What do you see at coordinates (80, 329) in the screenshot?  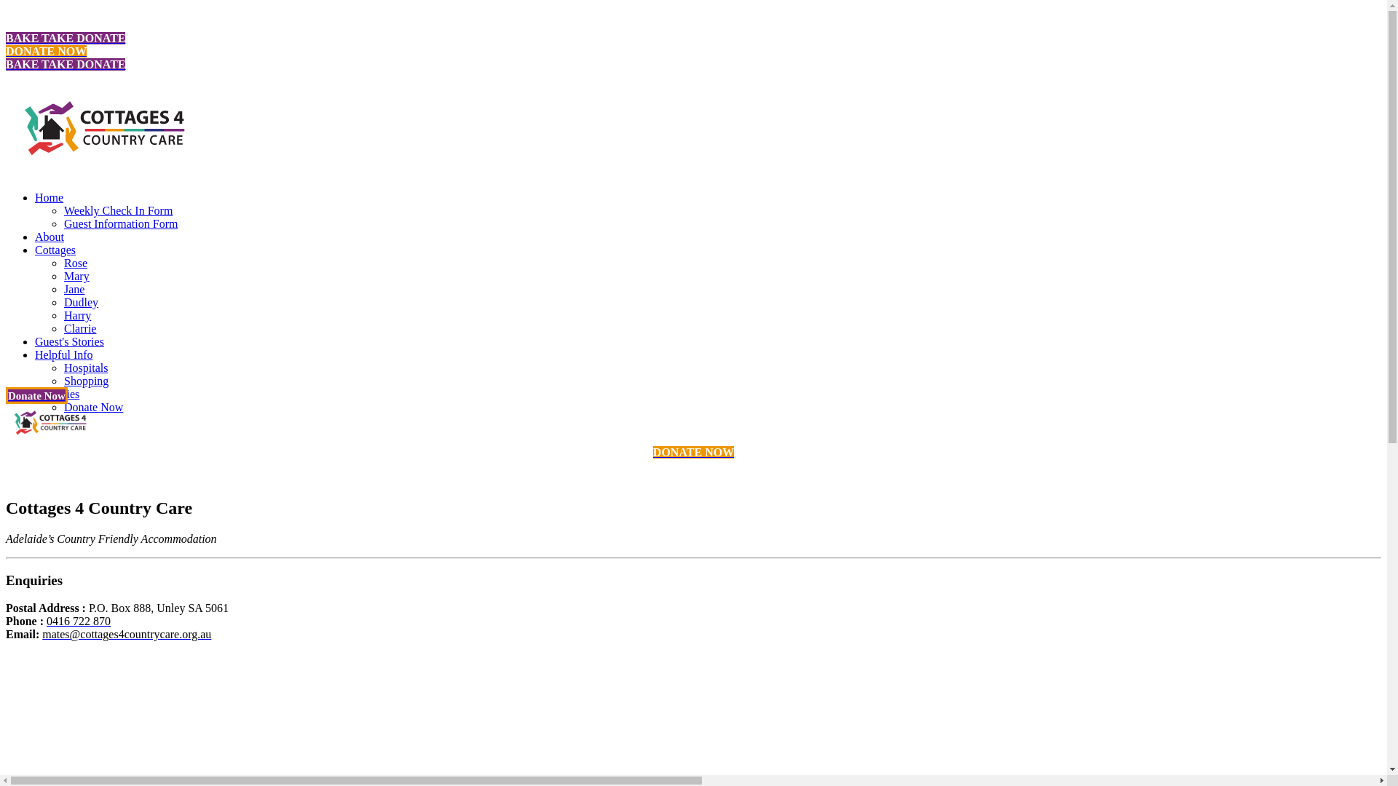 I see `Clarrie` at bounding box center [80, 329].